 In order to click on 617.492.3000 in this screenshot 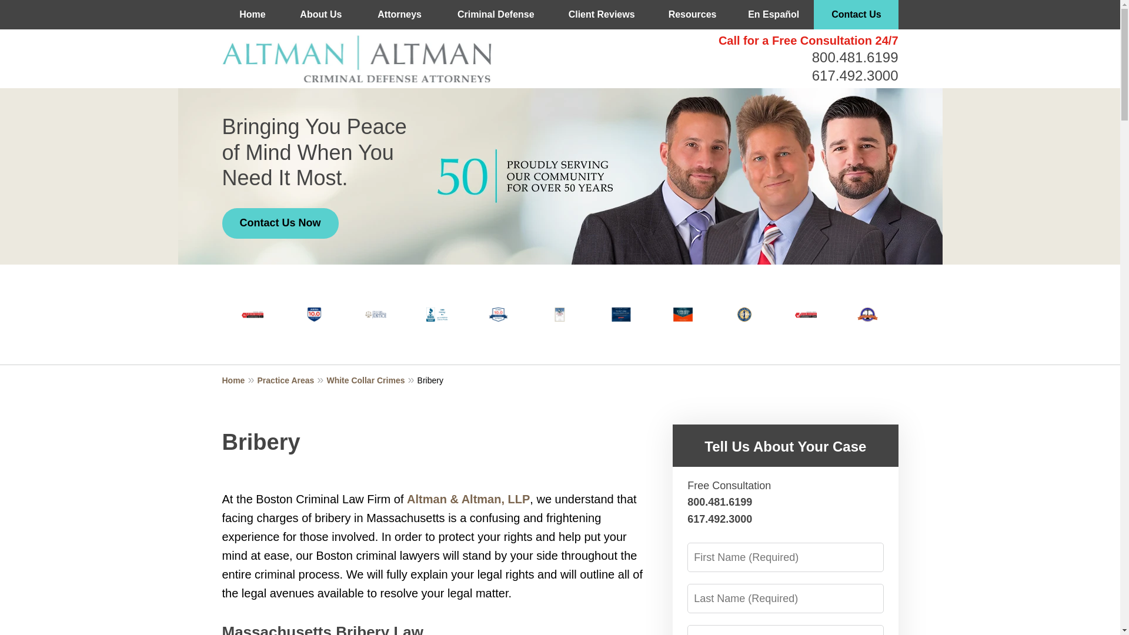, I will do `click(855, 75)`.